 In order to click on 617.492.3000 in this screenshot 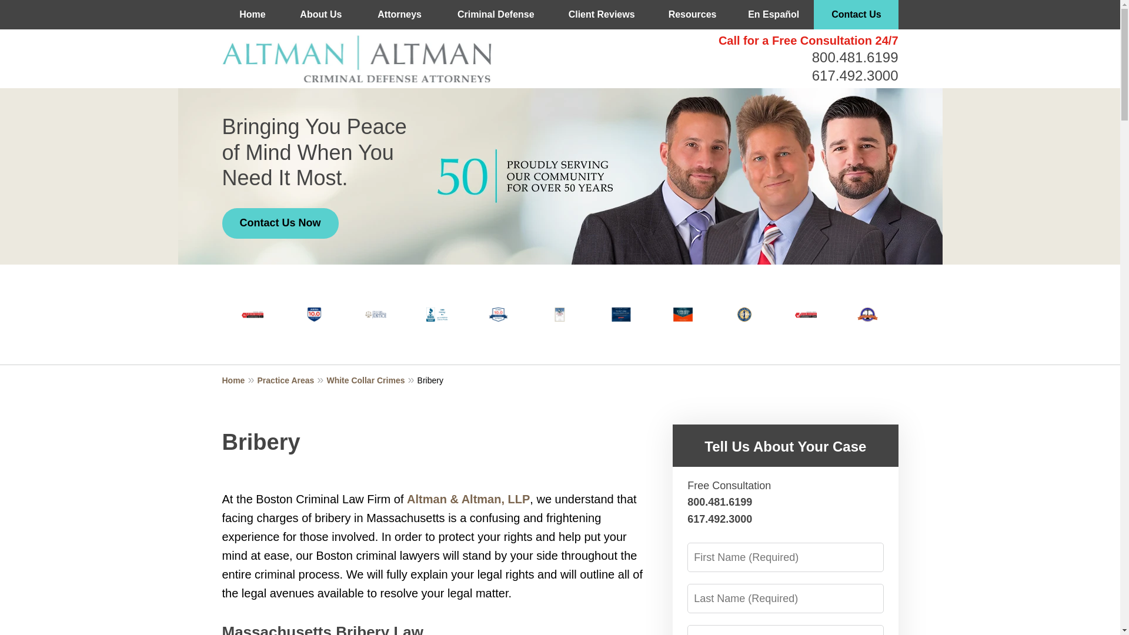, I will do `click(855, 75)`.